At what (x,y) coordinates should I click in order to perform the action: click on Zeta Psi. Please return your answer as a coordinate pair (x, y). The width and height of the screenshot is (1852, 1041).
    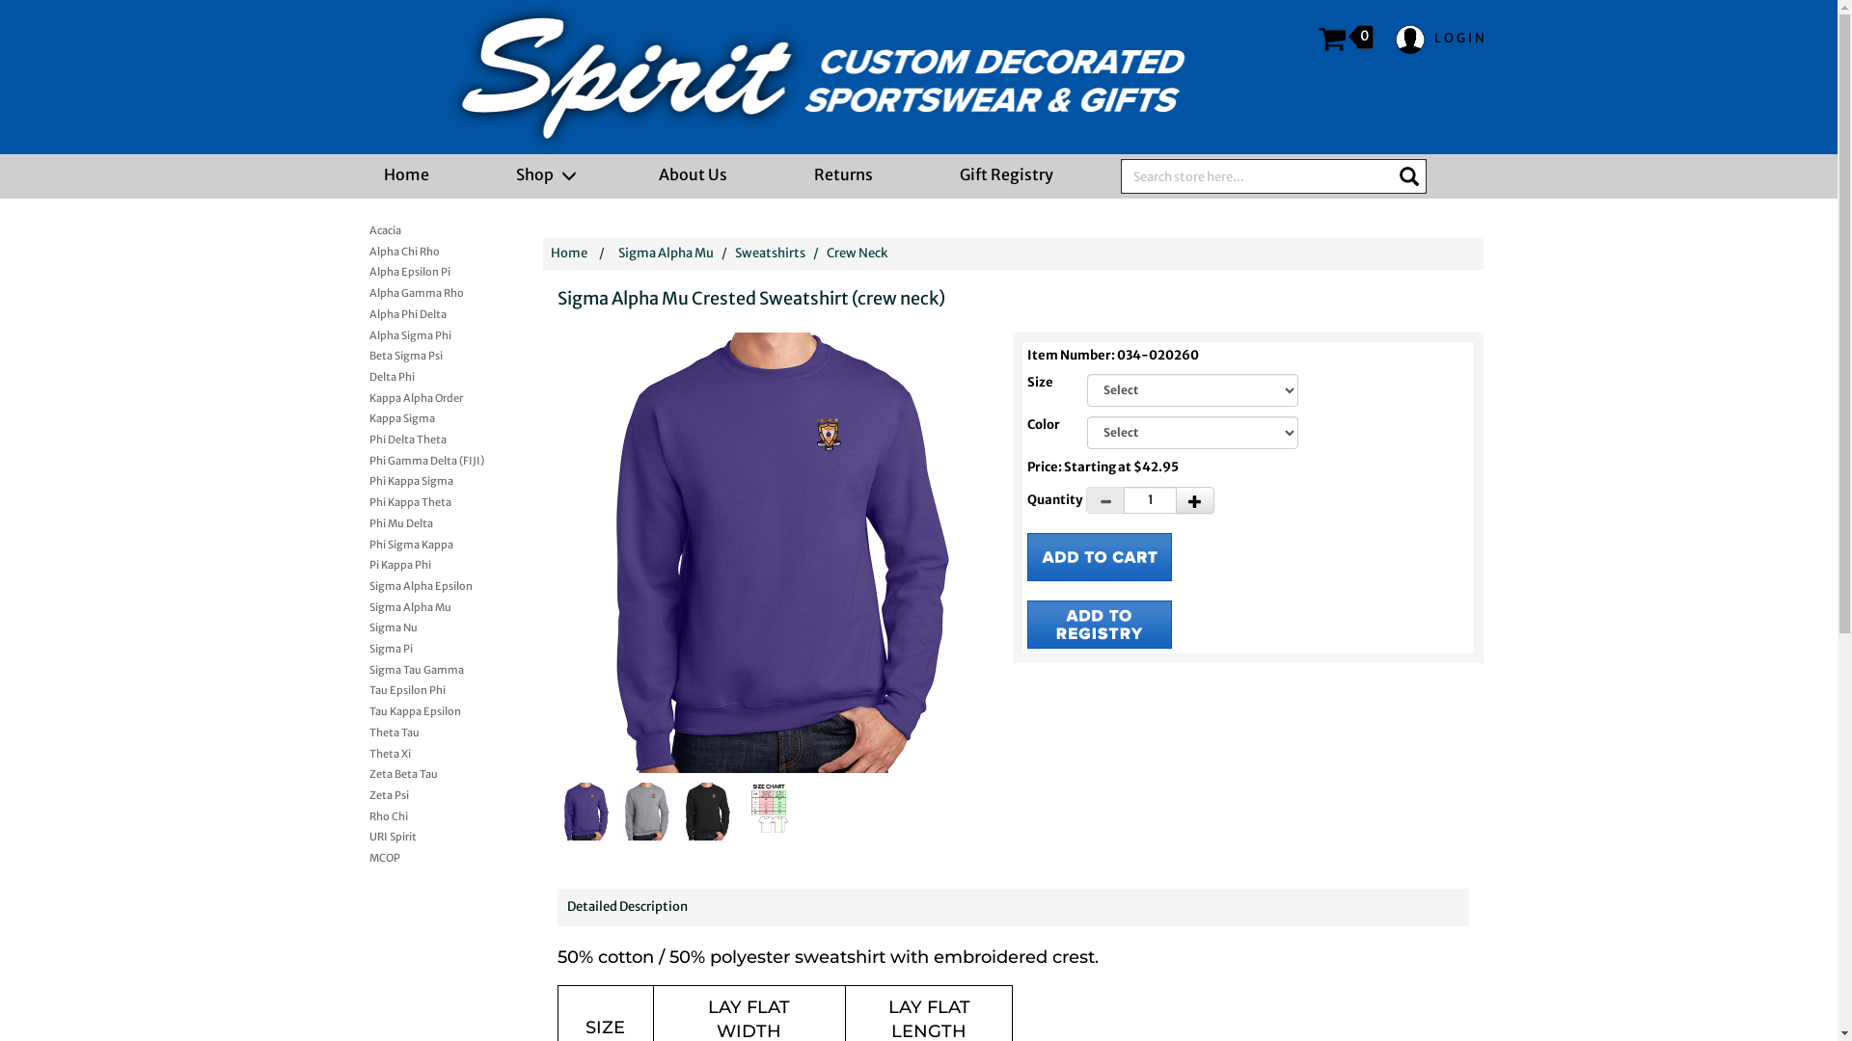
    Looking at the image, I should click on (429, 793).